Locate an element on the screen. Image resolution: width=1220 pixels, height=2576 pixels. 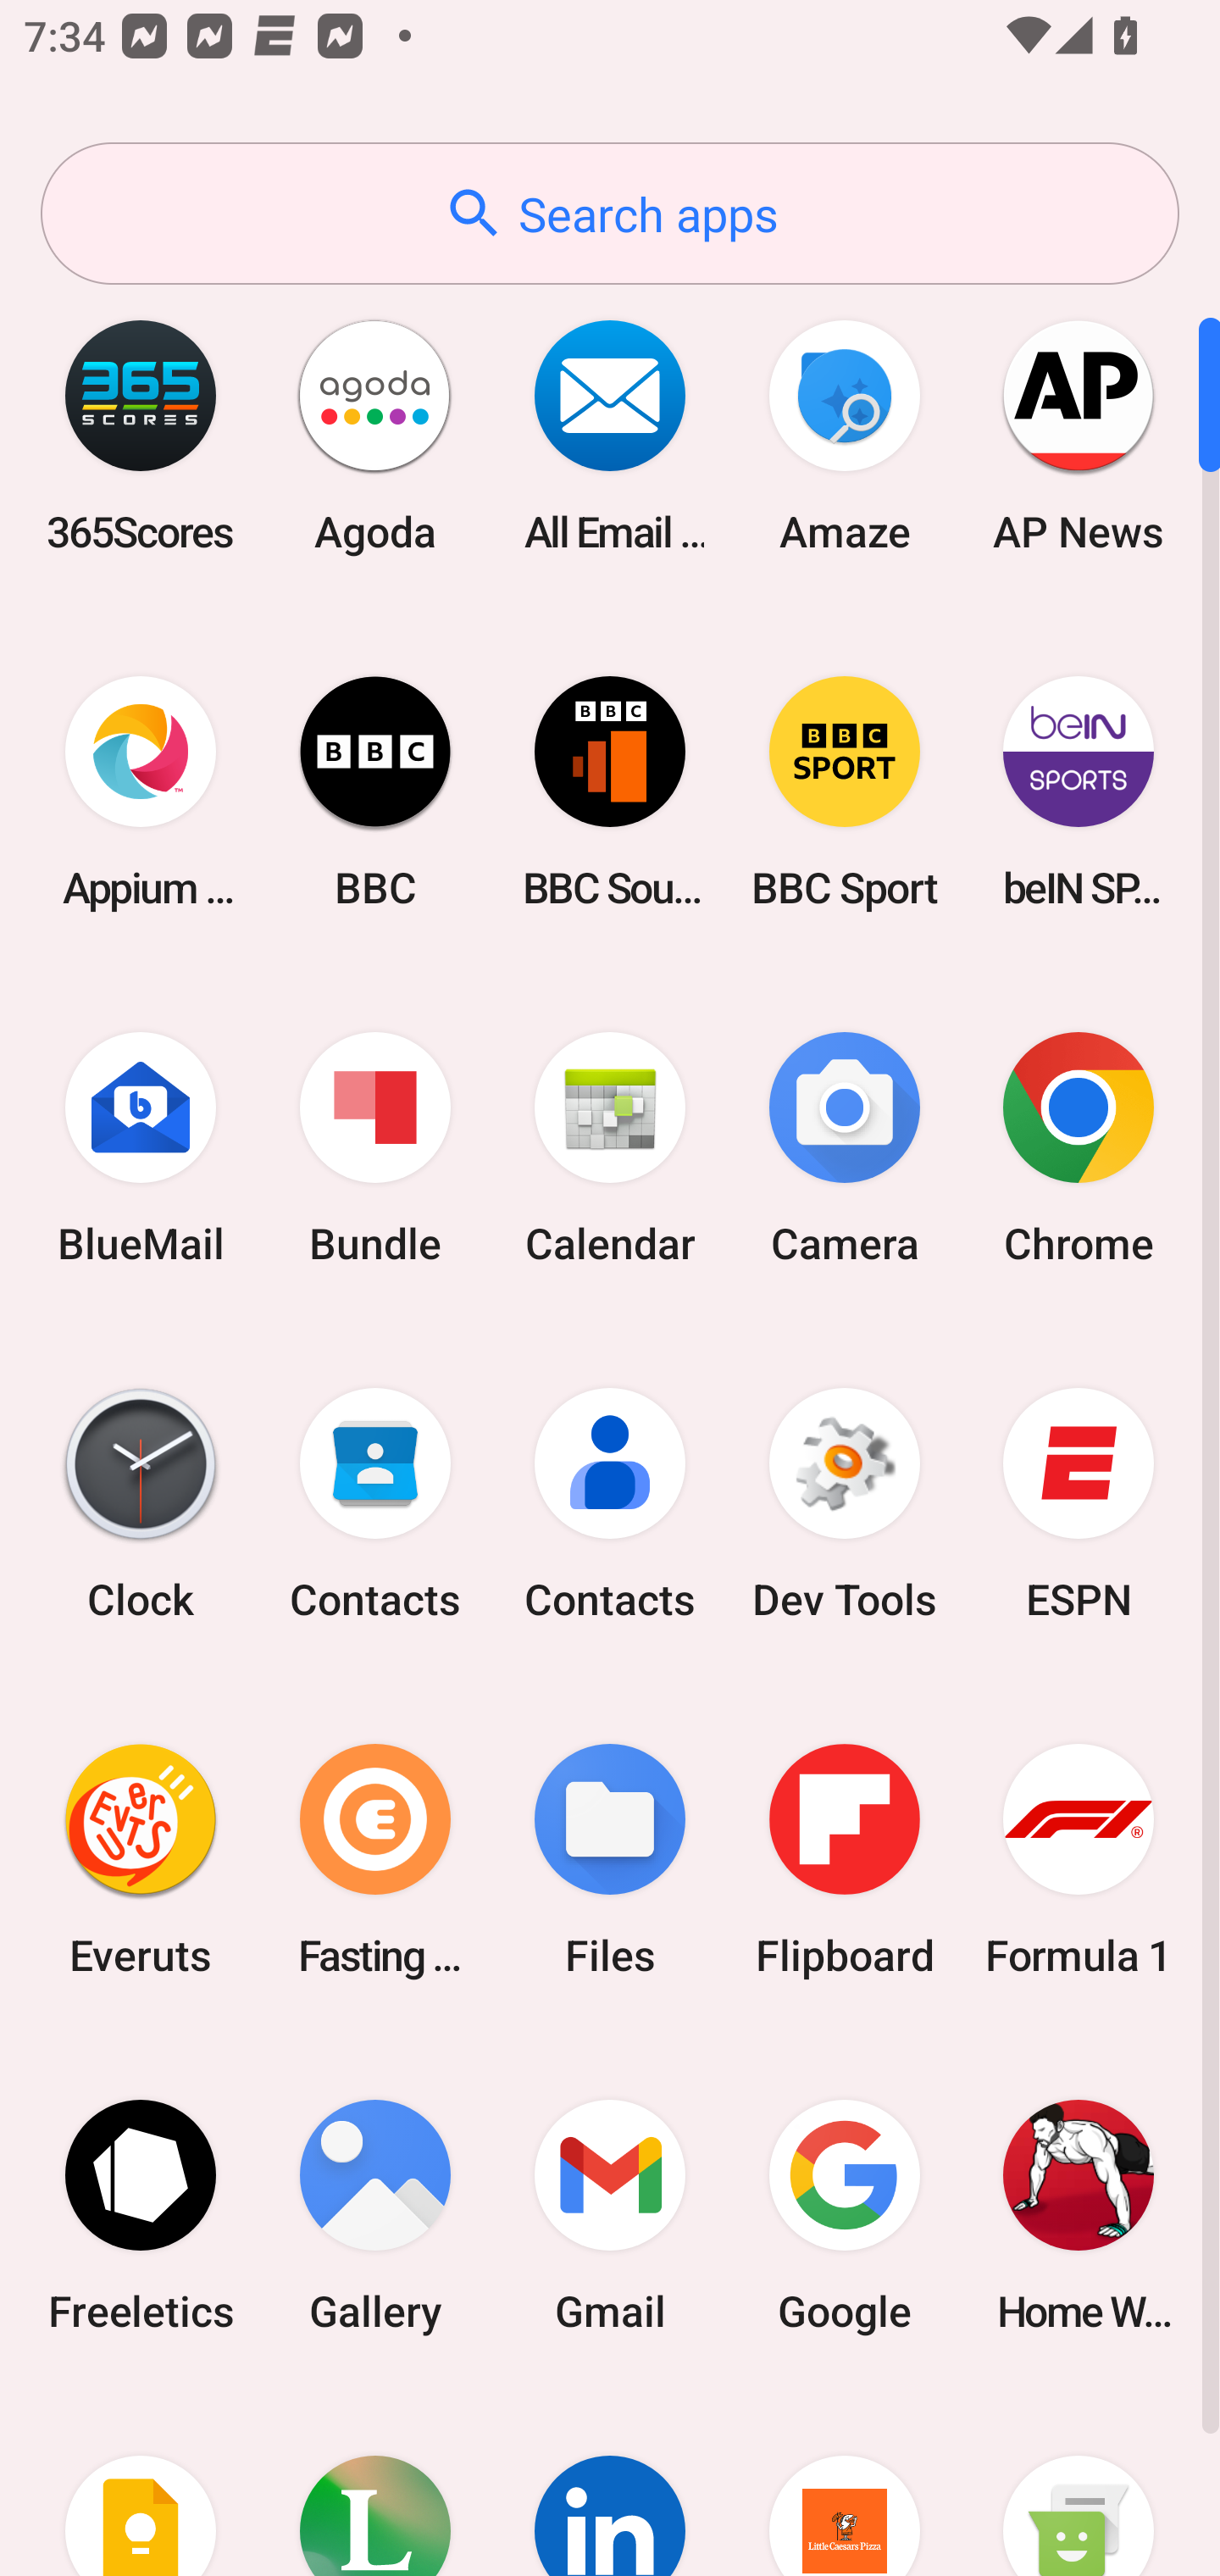
  Search apps is located at coordinates (610, 214).